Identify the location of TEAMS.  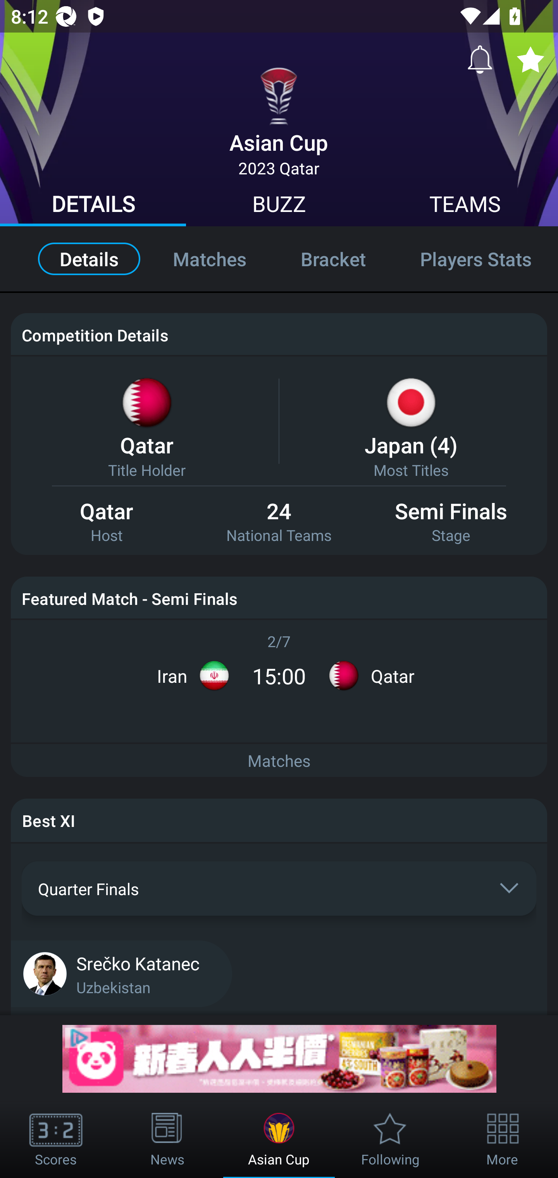
(465, 206).